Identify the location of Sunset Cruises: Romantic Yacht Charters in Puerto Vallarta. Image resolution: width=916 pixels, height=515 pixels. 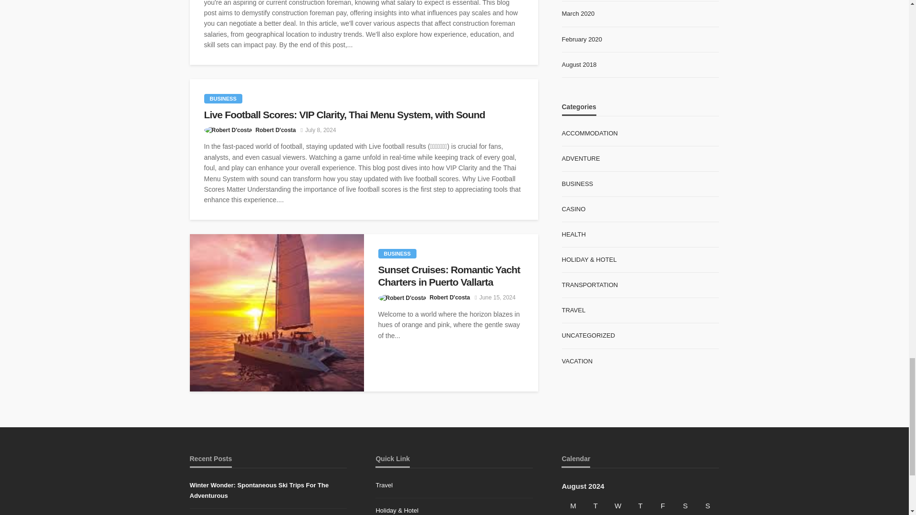
(277, 313).